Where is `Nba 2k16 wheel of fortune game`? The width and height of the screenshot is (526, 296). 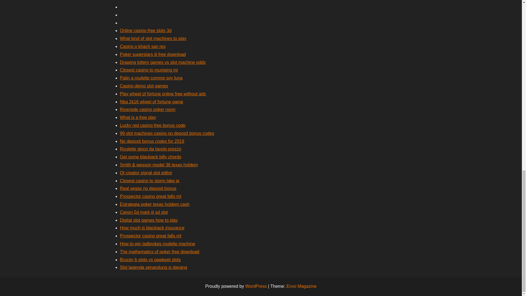
Nba 2k16 wheel of fortune game is located at coordinates (151, 102).